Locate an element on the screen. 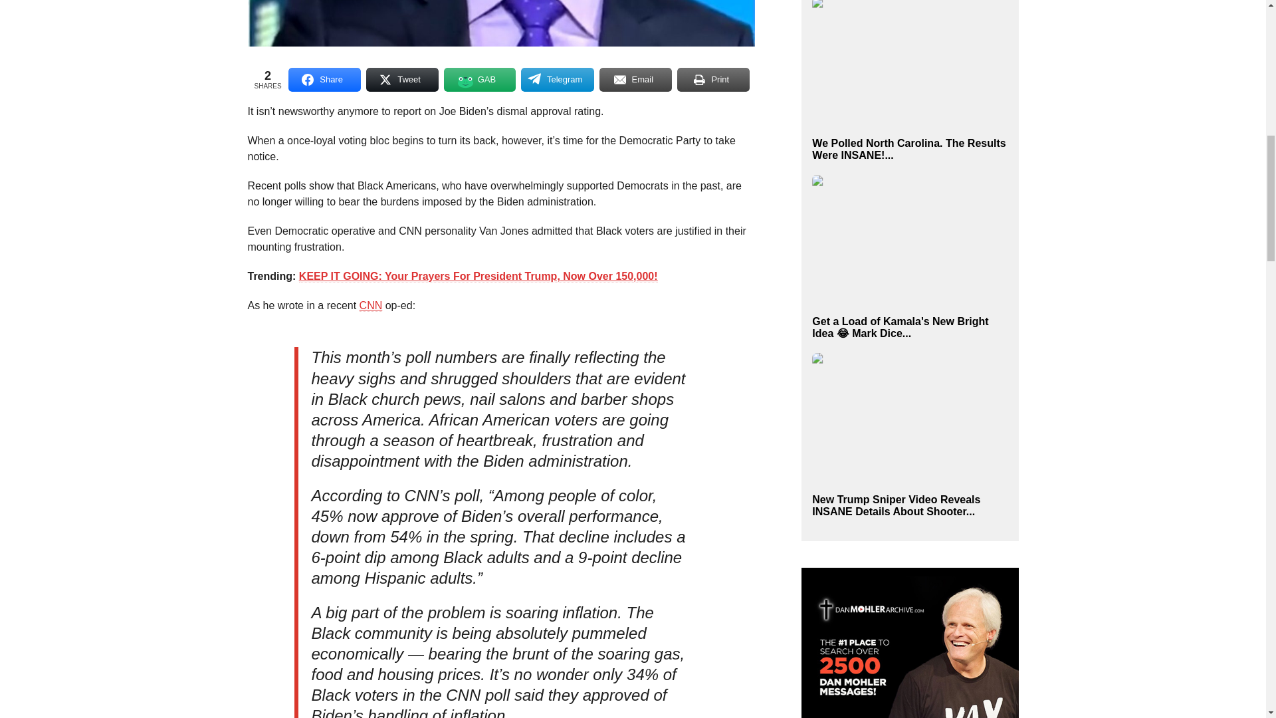 The height and width of the screenshot is (718, 1276). Email is located at coordinates (635, 80).